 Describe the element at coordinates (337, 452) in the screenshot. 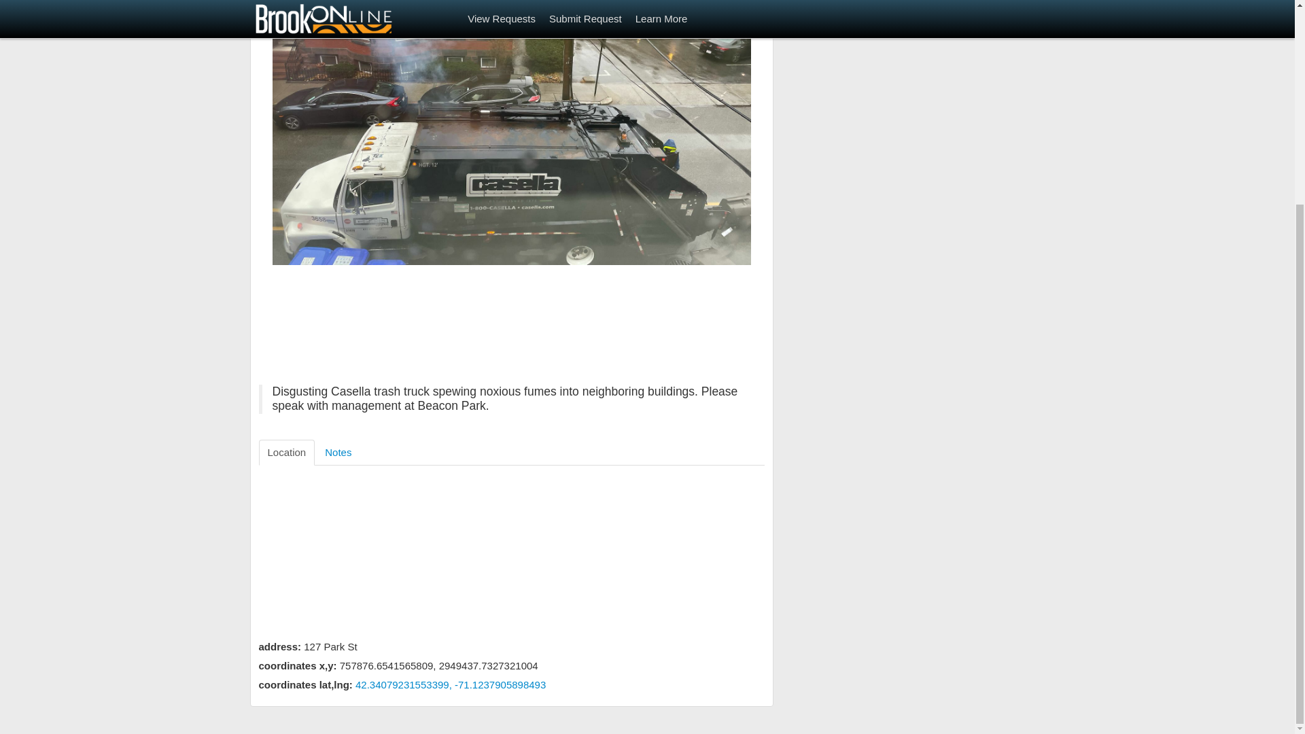

I see `Notes` at that location.